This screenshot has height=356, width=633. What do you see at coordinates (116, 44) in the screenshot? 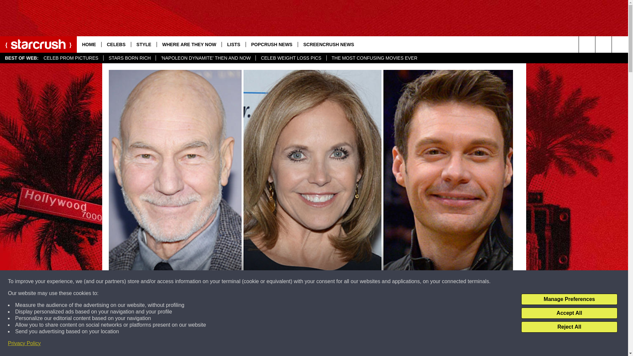
I see `CELEBS` at bounding box center [116, 44].